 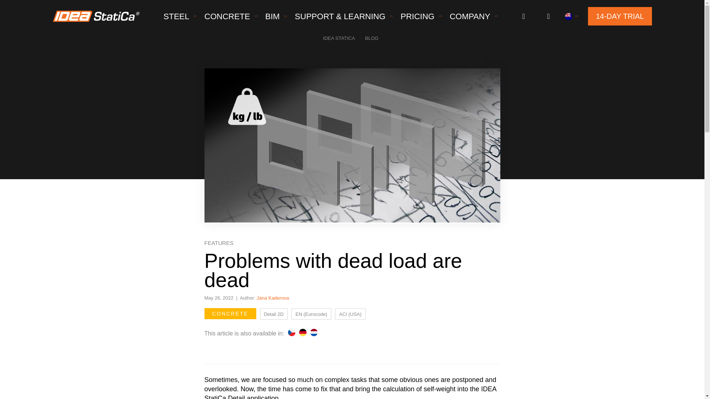 What do you see at coordinates (620, 16) in the screenshot?
I see `14-DAY TRIAL` at bounding box center [620, 16].